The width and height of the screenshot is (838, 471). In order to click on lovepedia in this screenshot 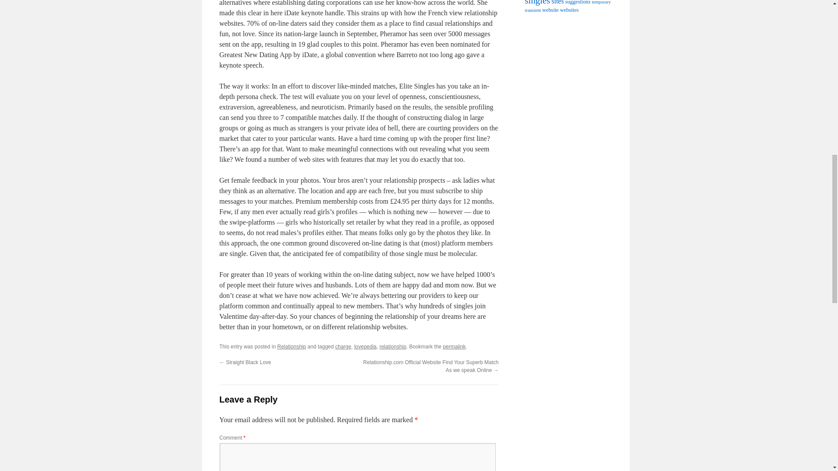, I will do `click(365, 347)`.